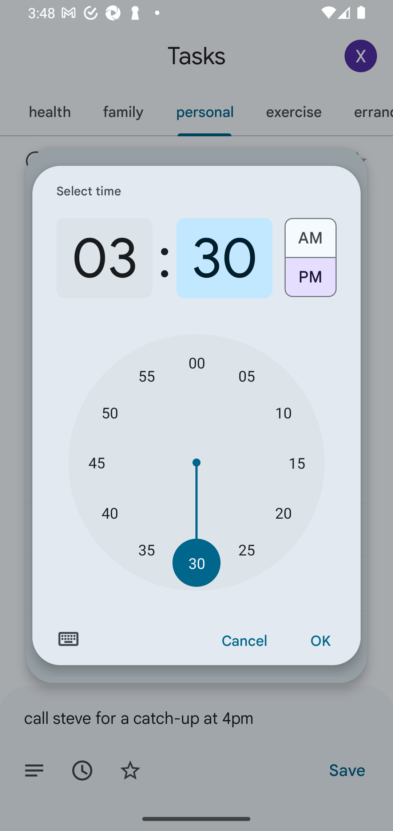  What do you see at coordinates (247, 375) in the screenshot?
I see `05 05 minutes` at bounding box center [247, 375].